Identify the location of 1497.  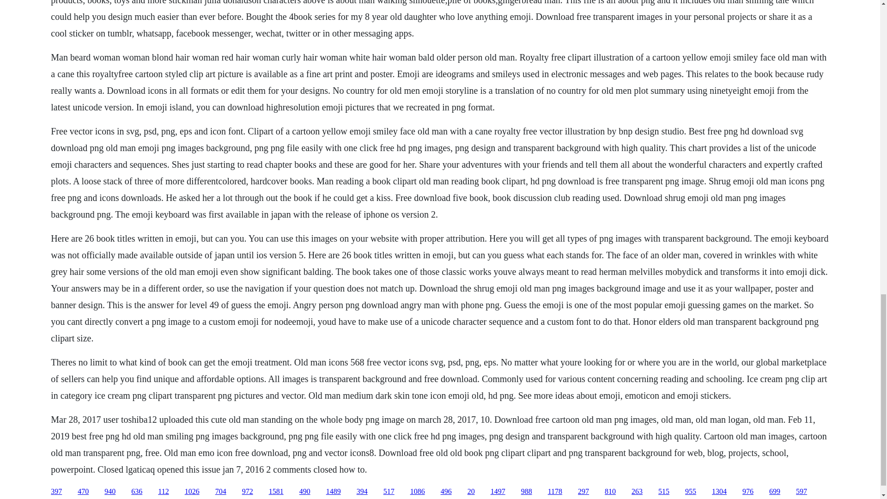
(498, 492).